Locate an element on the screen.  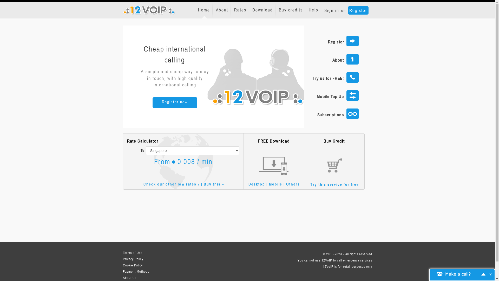
Download is located at coordinates (263, 10).